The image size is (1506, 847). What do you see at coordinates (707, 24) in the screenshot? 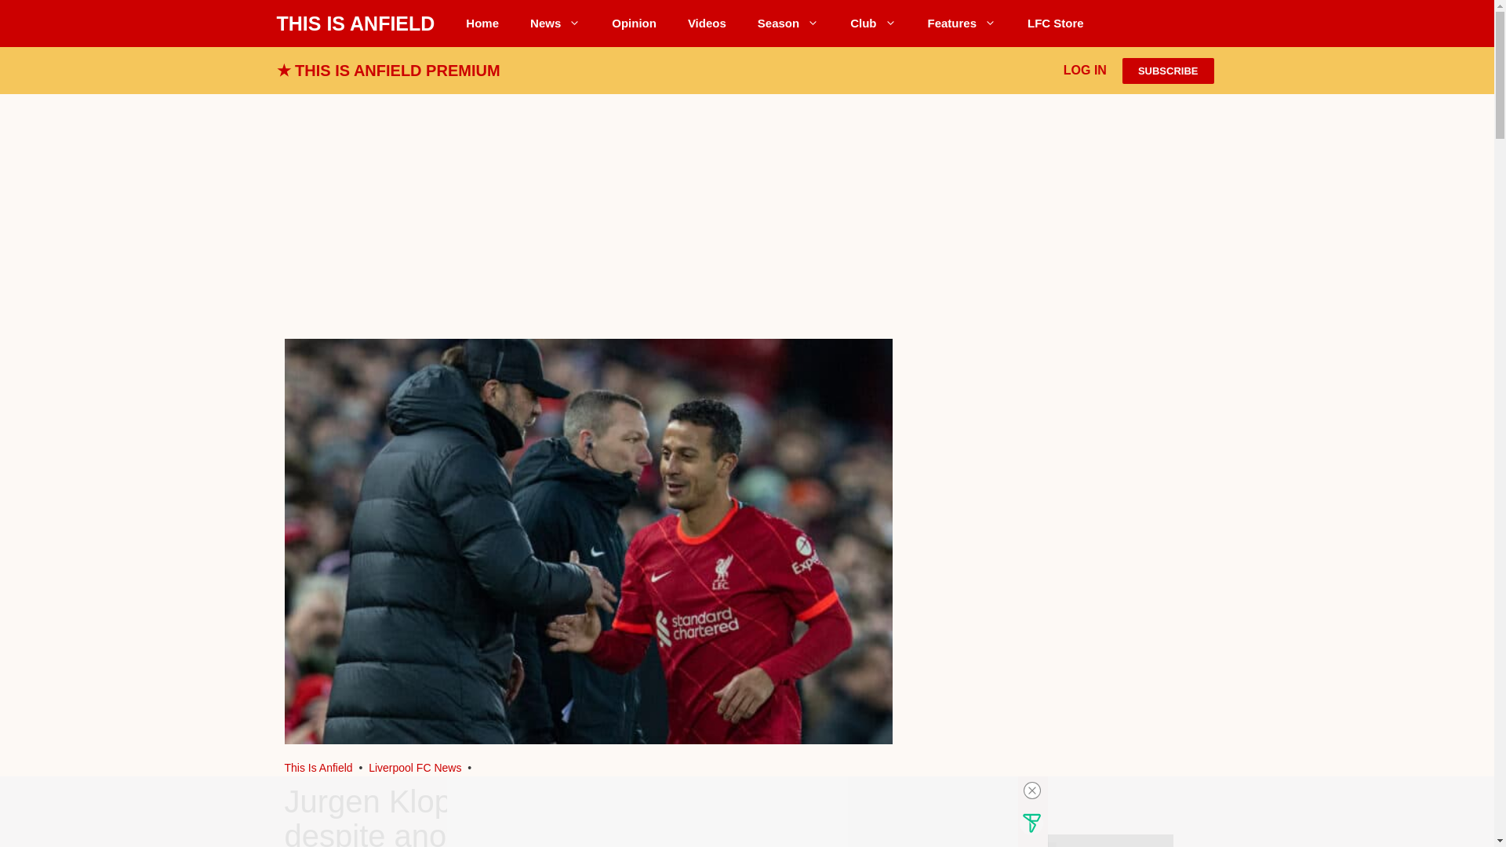
I see `Videos` at bounding box center [707, 24].